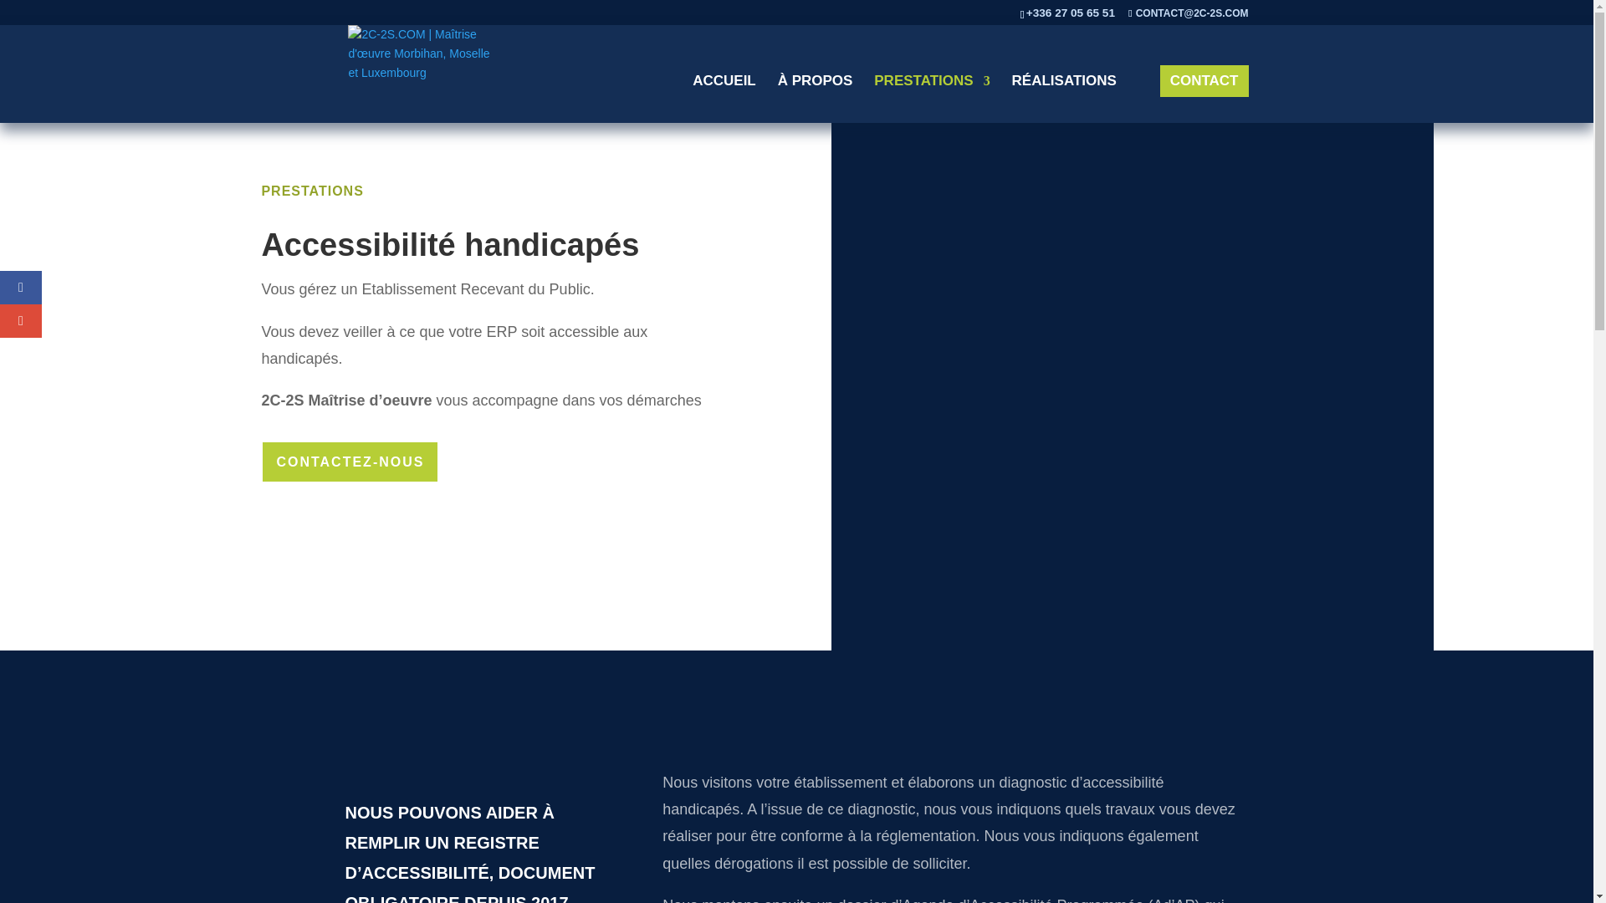 The width and height of the screenshot is (1606, 903). Describe the element at coordinates (724, 99) in the screenshot. I see `ACCUEIL` at that location.